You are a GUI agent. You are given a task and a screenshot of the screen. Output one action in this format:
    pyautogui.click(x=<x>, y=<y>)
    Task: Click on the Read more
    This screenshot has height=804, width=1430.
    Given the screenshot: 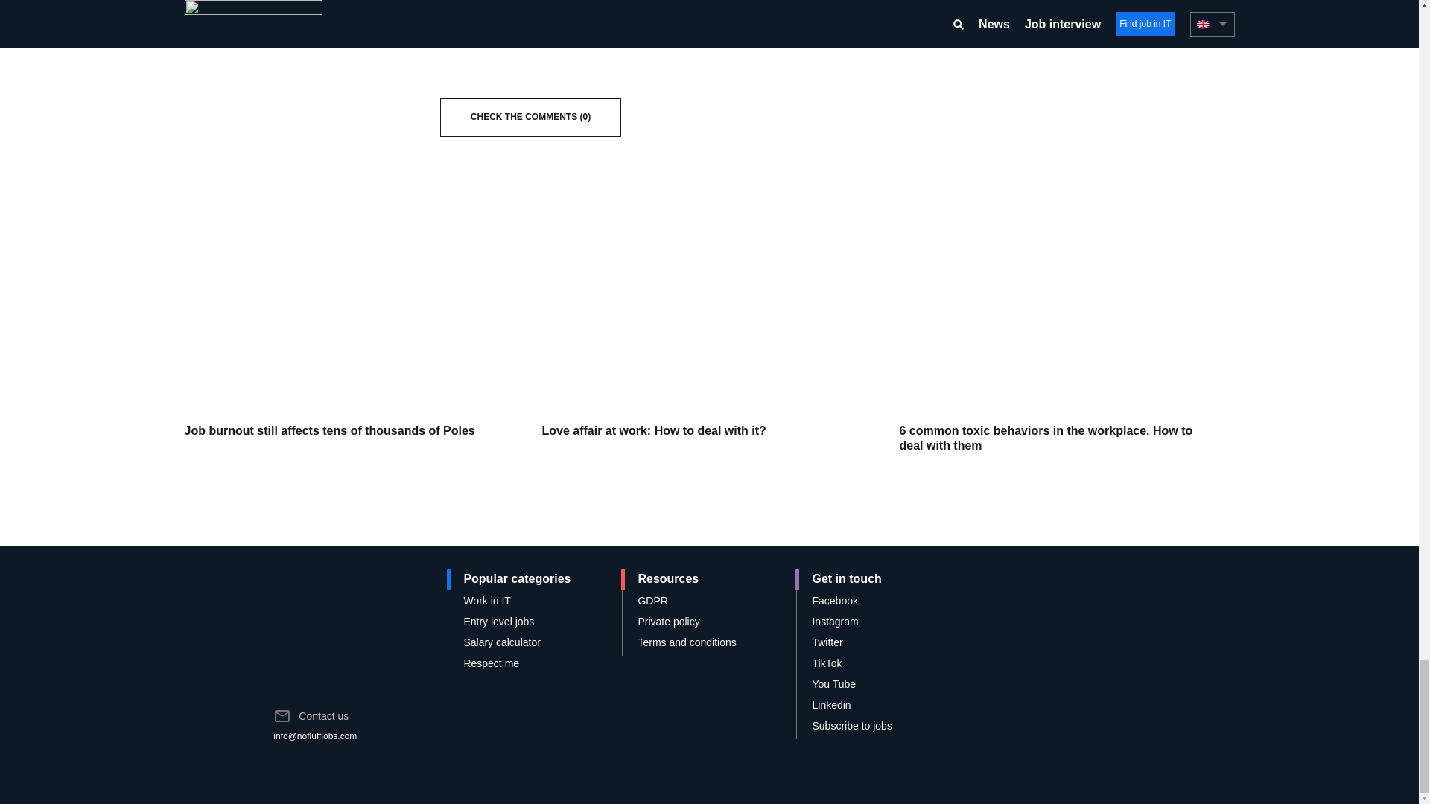 What is the action you would take?
    pyautogui.click(x=1067, y=351)
    